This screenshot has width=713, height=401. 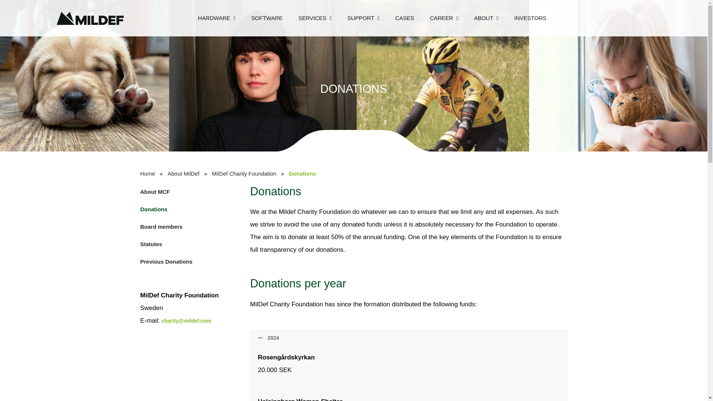 I want to click on INVESTORS, so click(x=530, y=18).